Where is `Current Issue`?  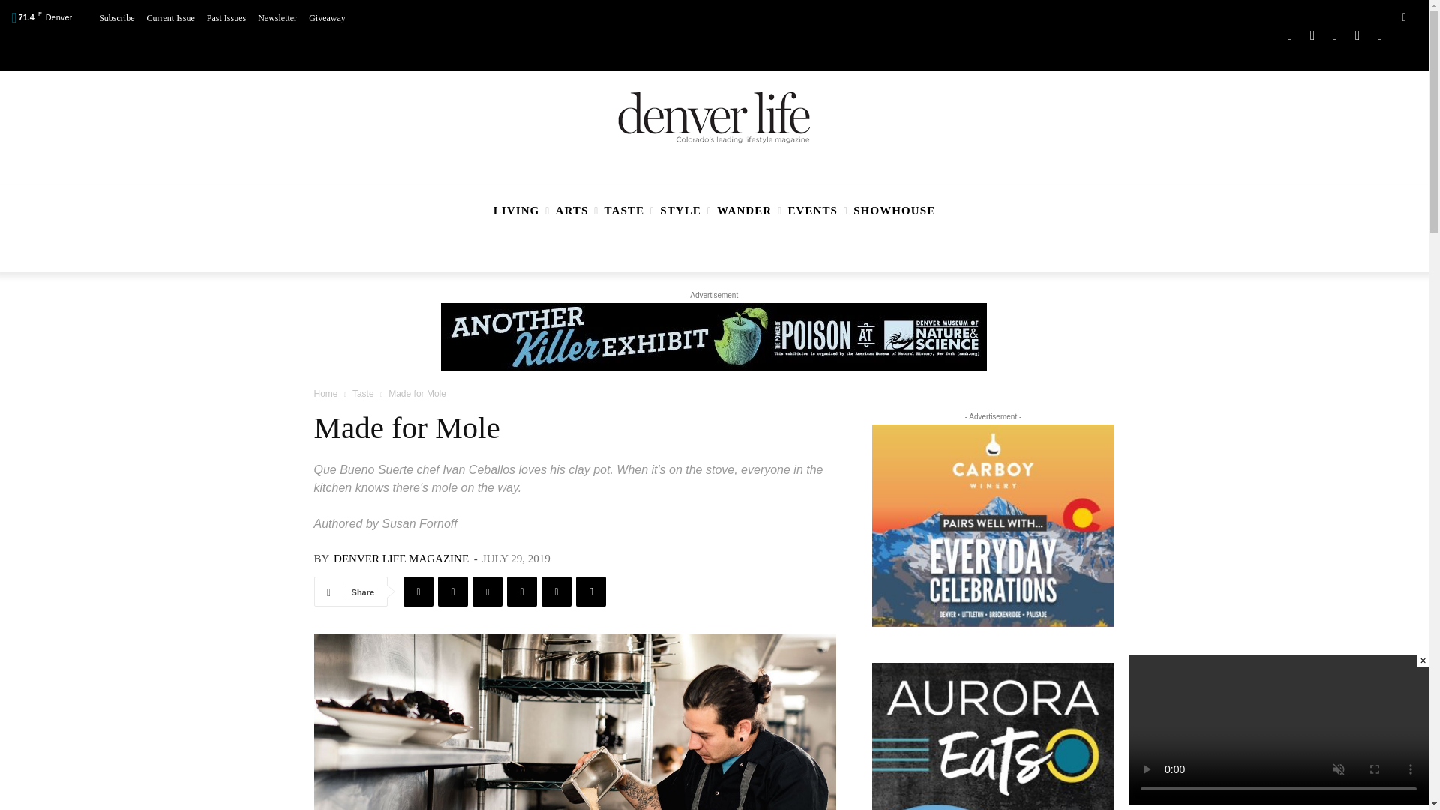
Current Issue is located at coordinates (170, 18).